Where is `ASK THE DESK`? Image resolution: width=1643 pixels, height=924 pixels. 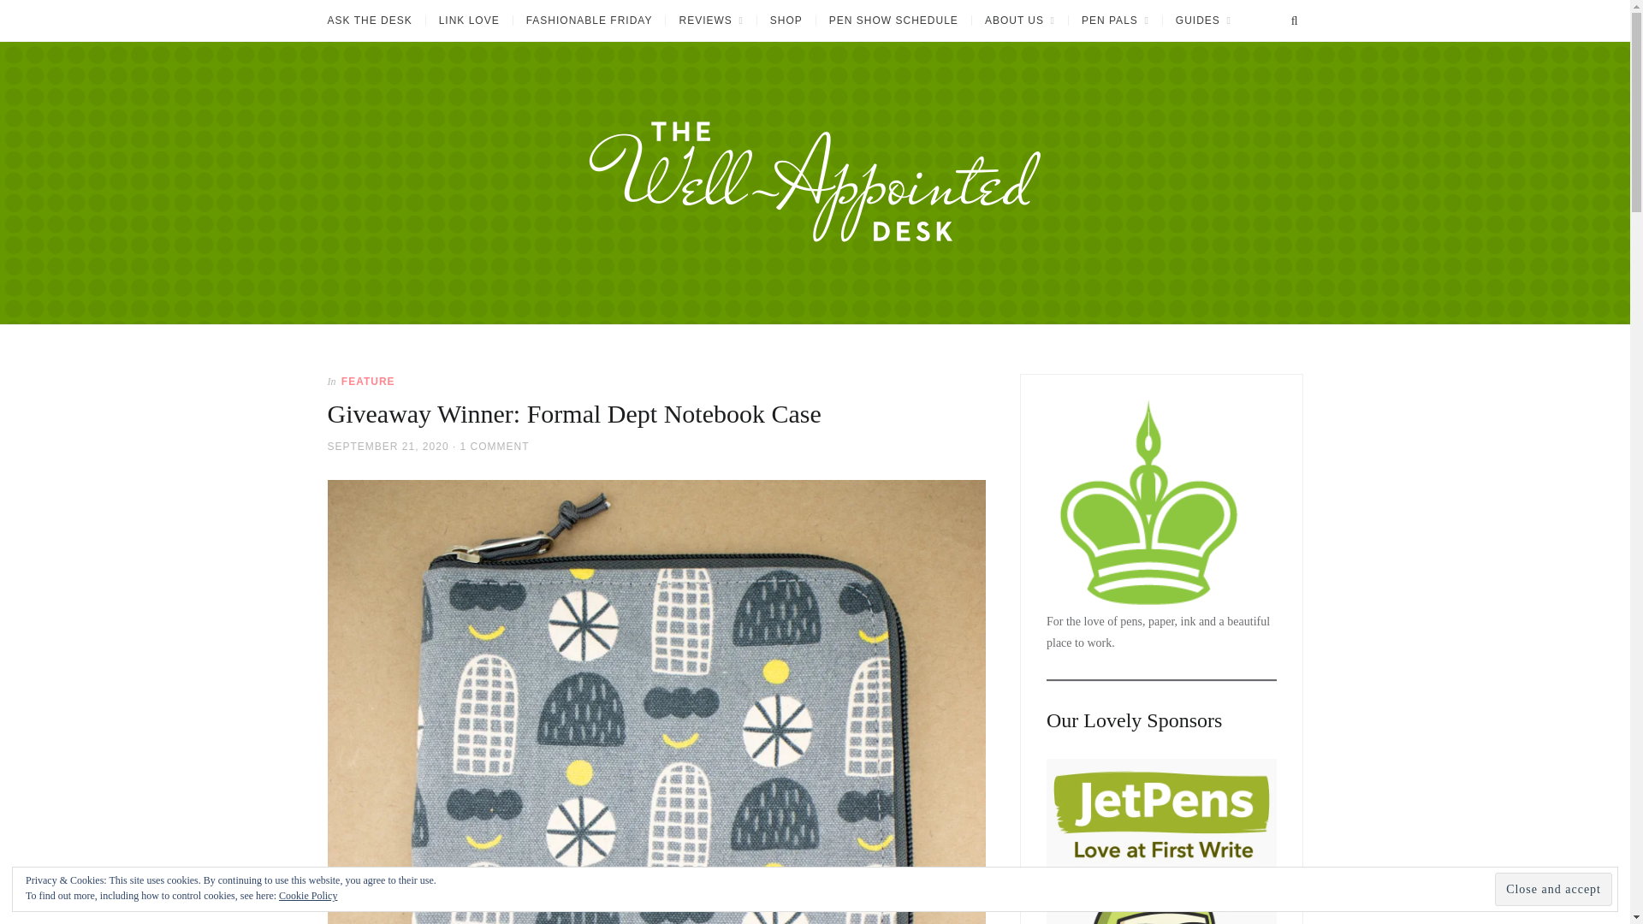
ASK THE DESK is located at coordinates (375, 21).